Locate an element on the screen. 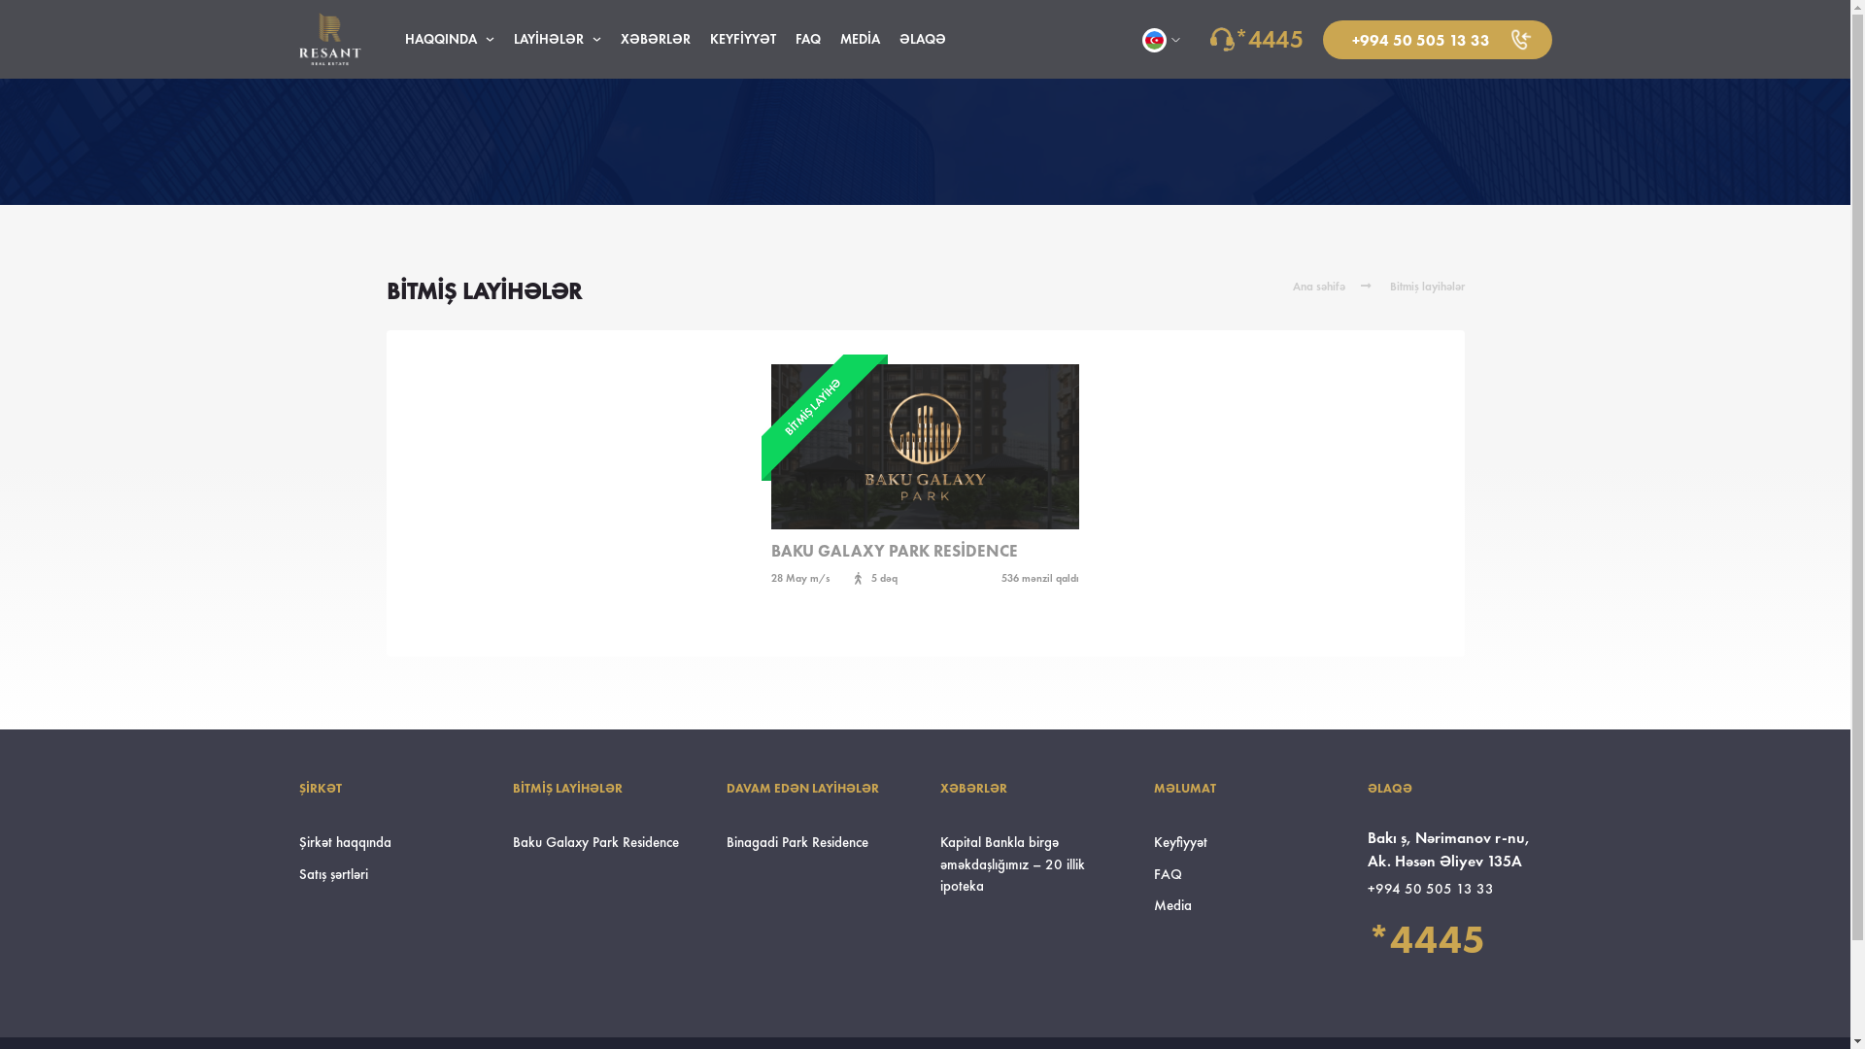  +994 50 505 13 33 is located at coordinates (1438, 39).